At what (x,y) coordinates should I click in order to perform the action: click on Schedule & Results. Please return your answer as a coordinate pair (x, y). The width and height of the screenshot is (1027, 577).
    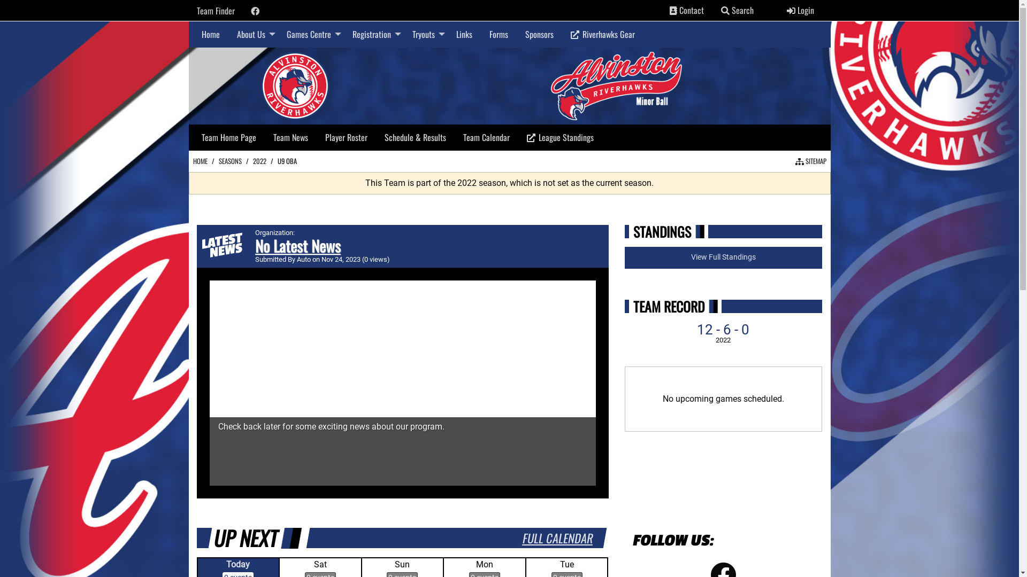
    Looking at the image, I should click on (415, 137).